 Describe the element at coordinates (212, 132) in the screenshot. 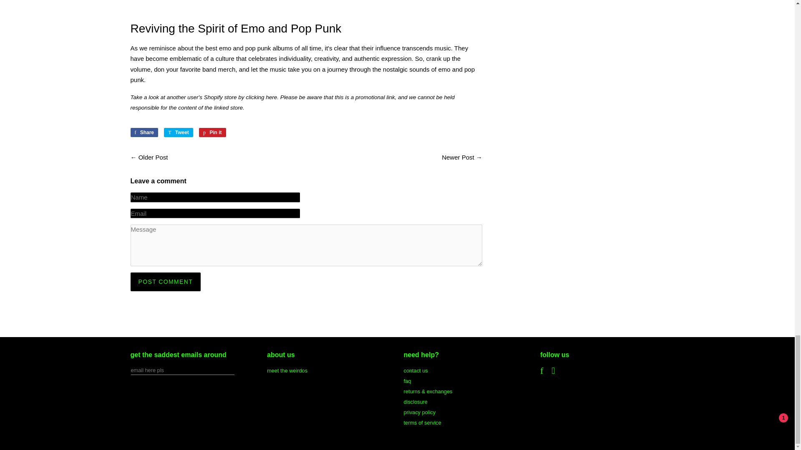

I see `Older Post` at that location.